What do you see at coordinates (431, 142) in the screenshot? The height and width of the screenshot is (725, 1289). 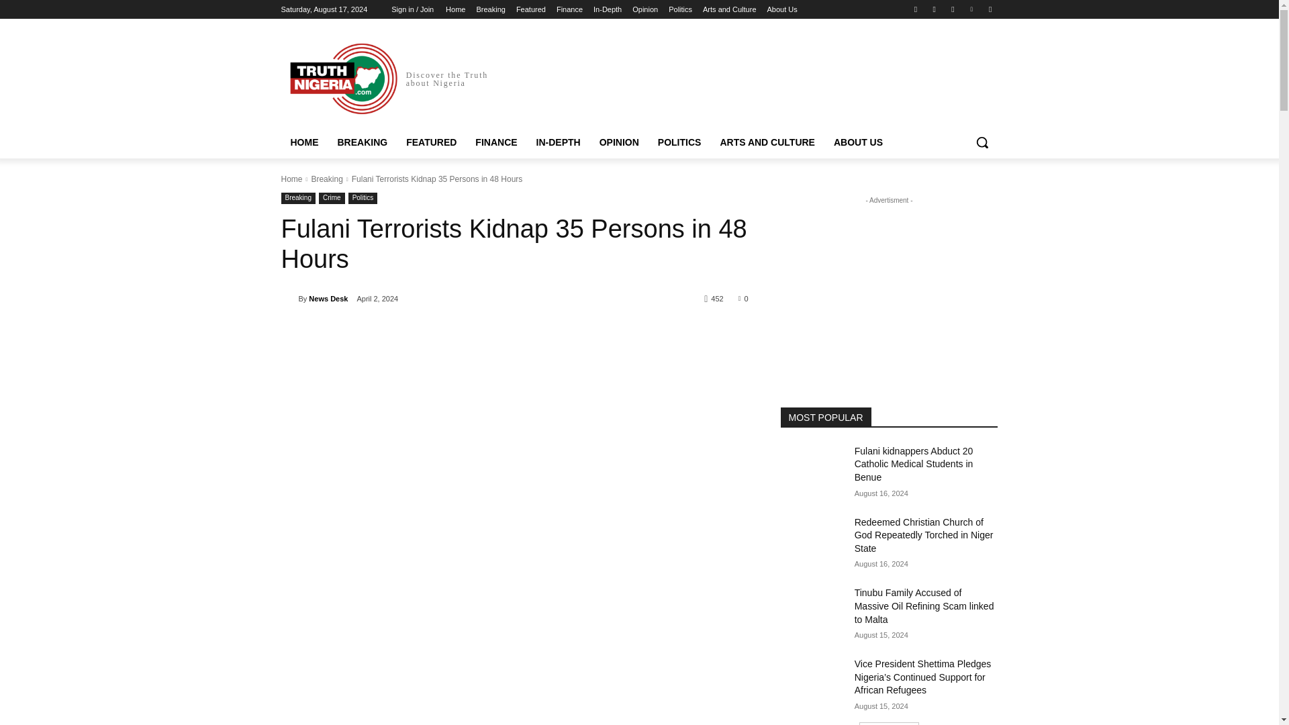 I see `FEATURED` at bounding box center [431, 142].